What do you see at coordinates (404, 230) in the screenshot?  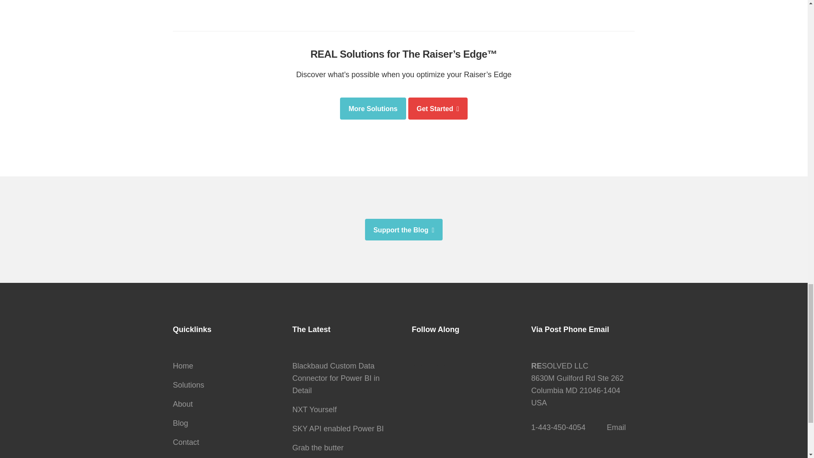 I see `Support the Blog` at bounding box center [404, 230].